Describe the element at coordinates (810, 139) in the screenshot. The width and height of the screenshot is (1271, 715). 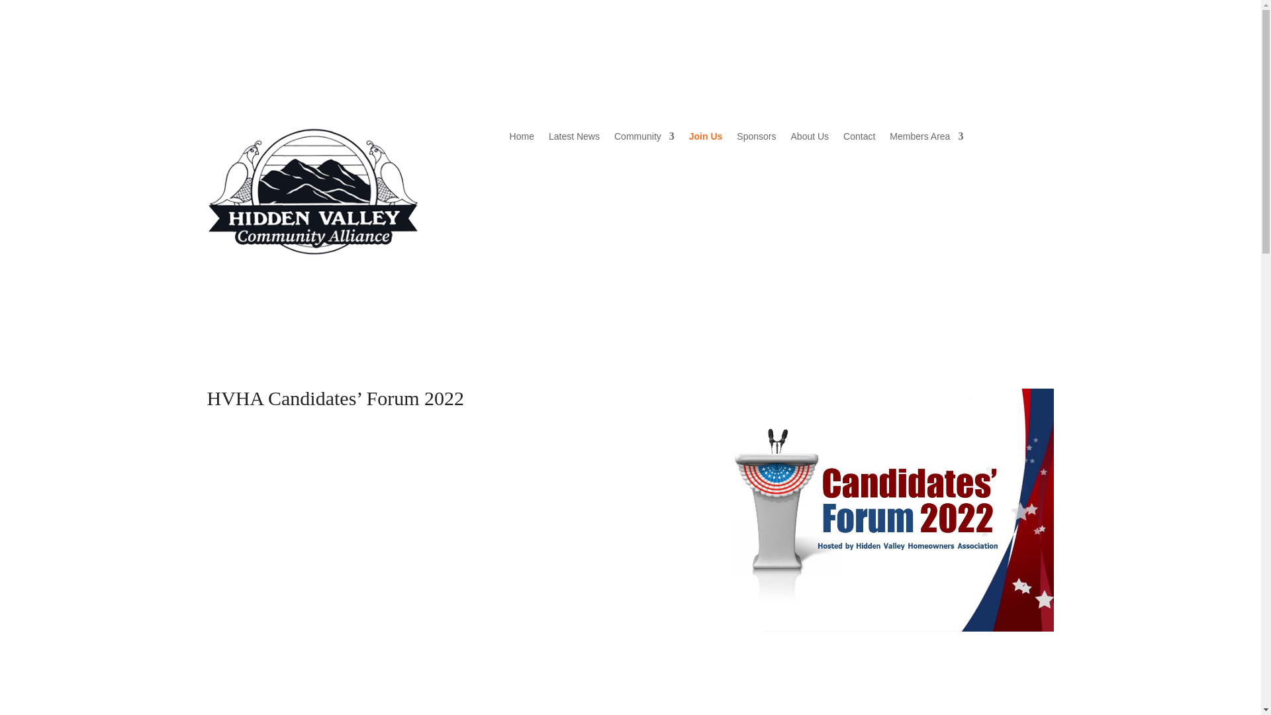
I see `About Us` at that location.